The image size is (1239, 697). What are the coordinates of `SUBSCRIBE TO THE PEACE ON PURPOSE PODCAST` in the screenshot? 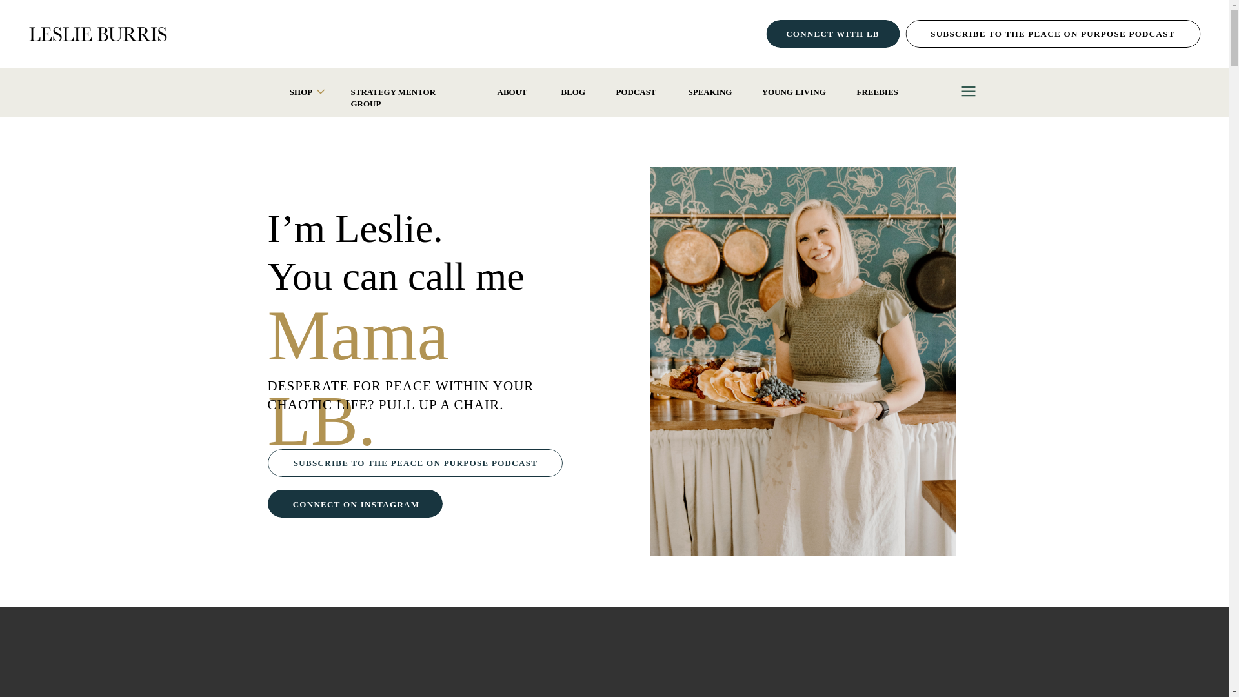 It's located at (1053, 34).